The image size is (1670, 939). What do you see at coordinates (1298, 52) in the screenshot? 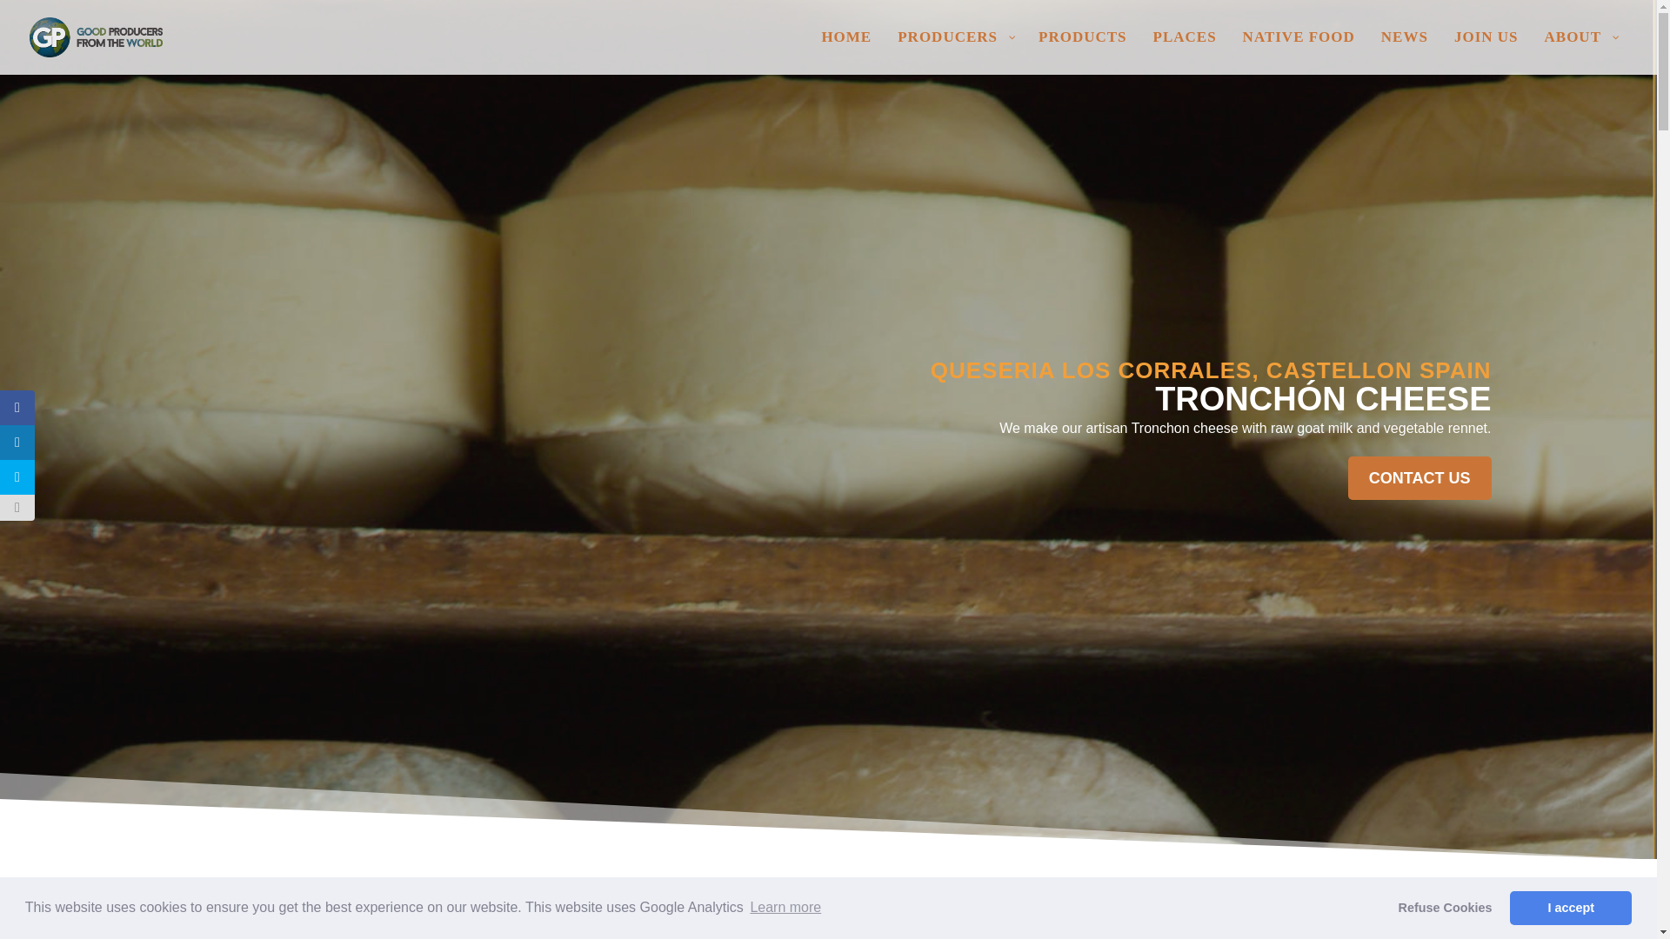
I see `NATIVE FOOD` at bounding box center [1298, 52].